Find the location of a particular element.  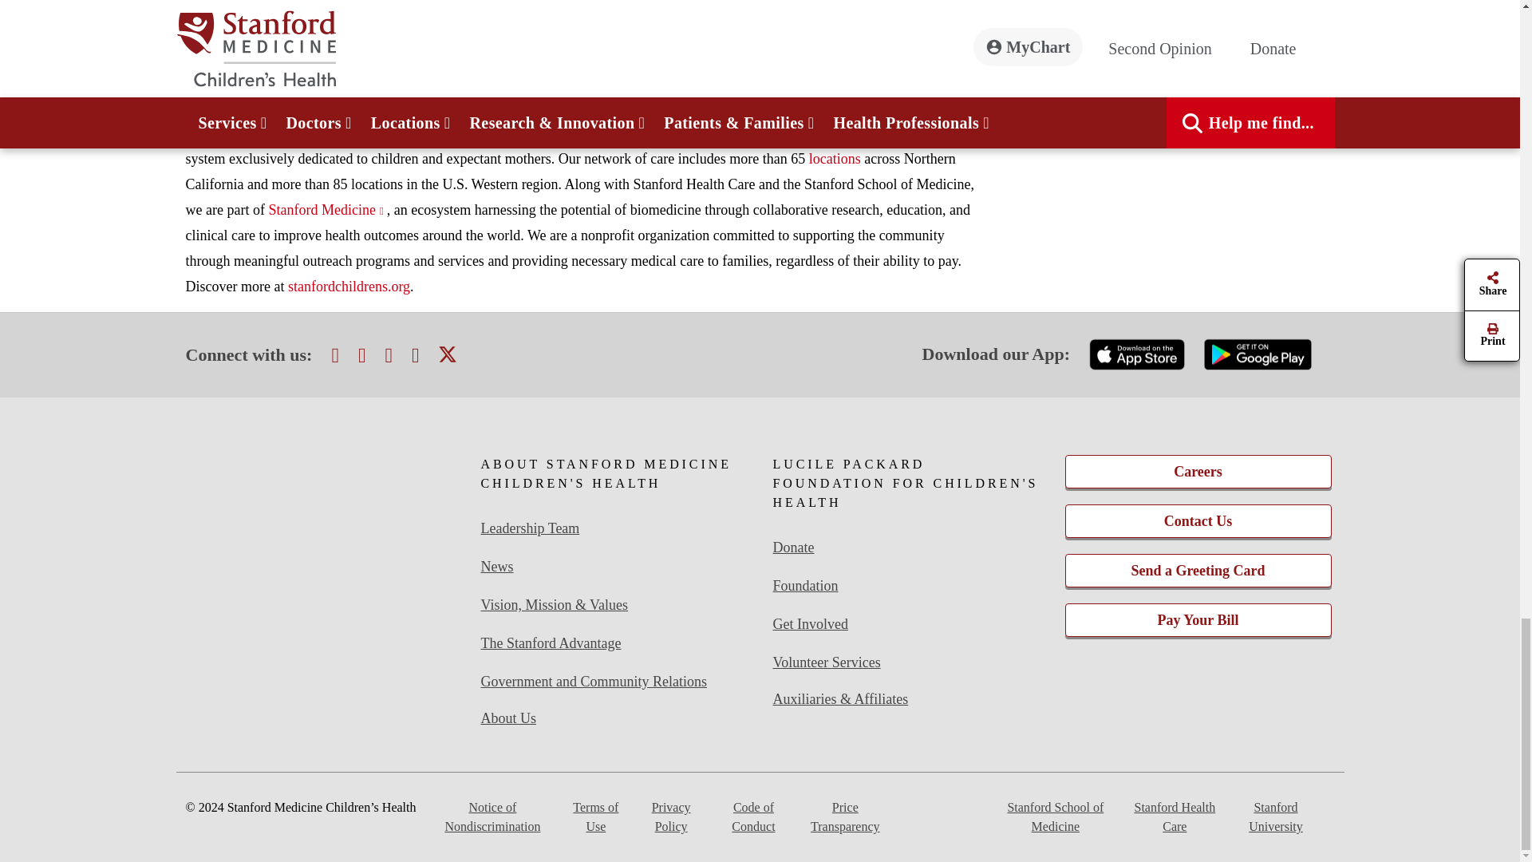

Magnet is located at coordinates (322, 495).